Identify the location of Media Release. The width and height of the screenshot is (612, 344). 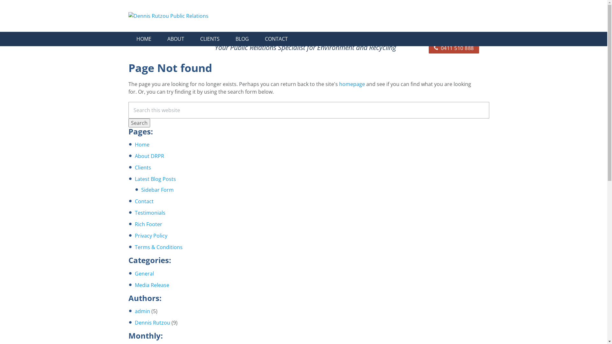
(152, 285).